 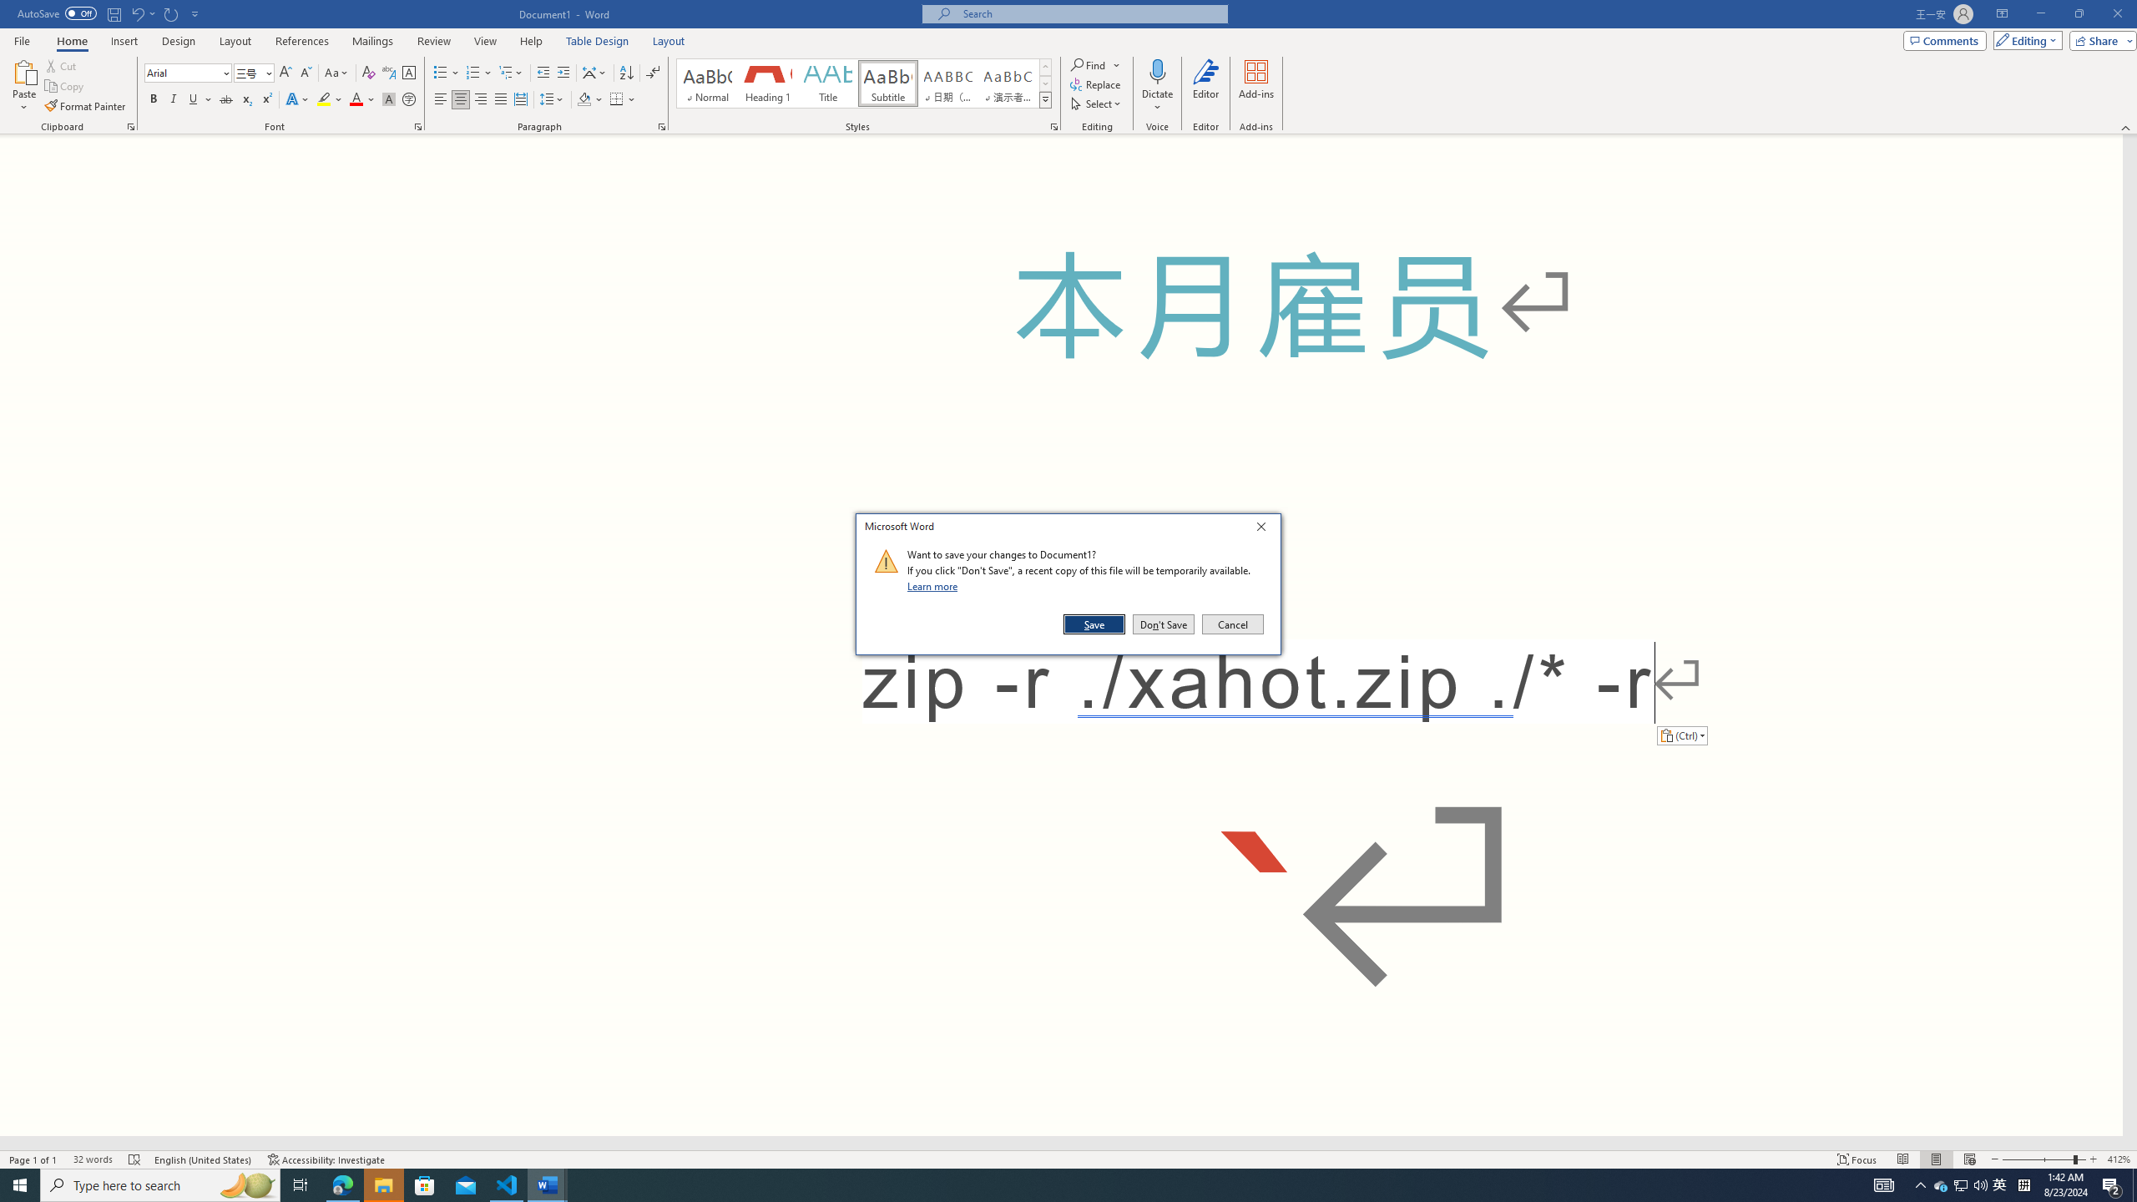 I want to click on Font Size, so click(x=372, y=41).